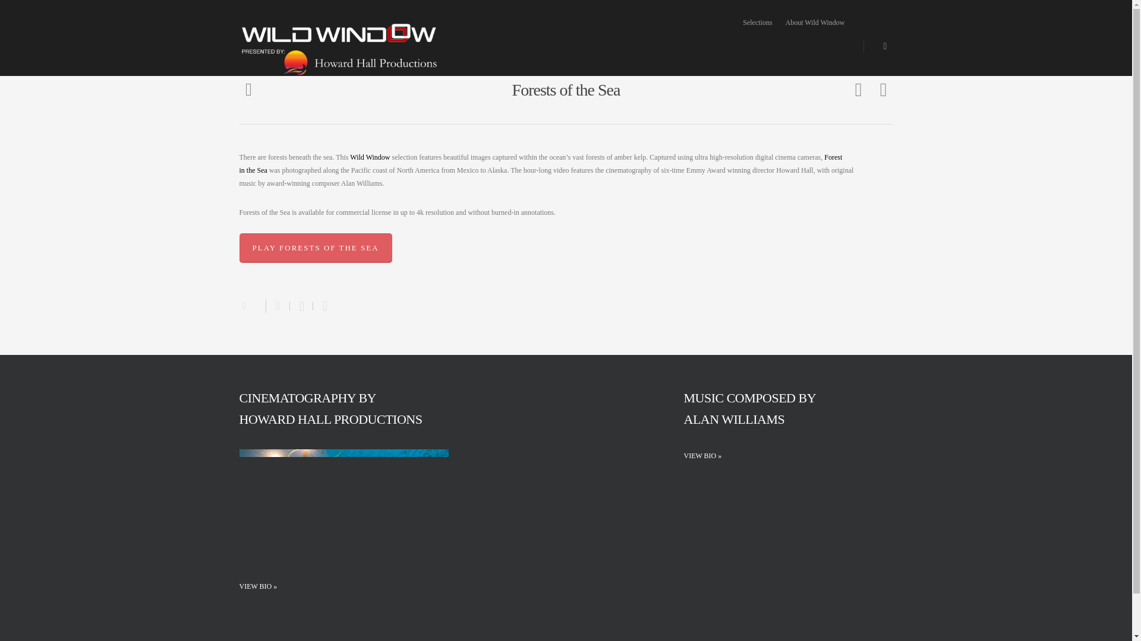 This screenshot has height=641, width=1141. Describe the element at coordinates (278, 306) in the screenshot. I see `Share this` at that location.